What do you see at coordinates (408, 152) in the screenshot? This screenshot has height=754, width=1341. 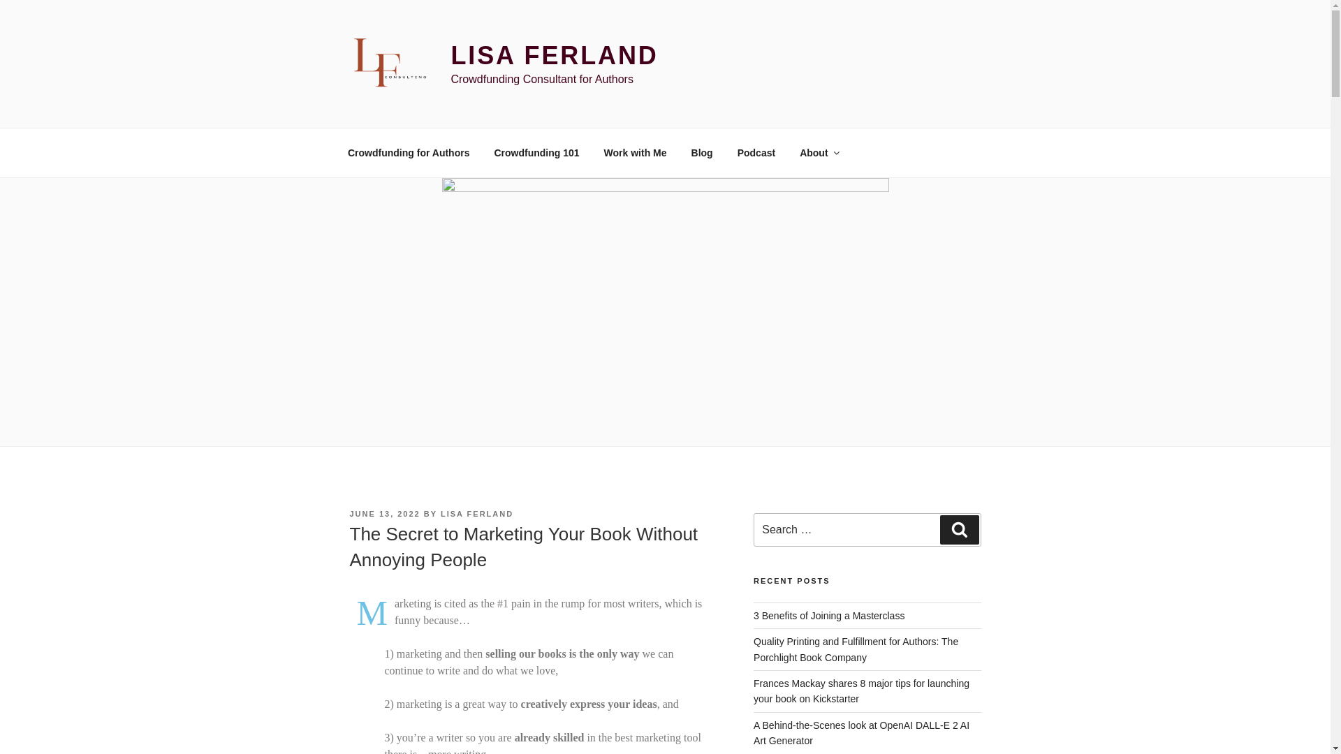 I see `Crowdfunding for Authors` at bounding box center [408, 152].